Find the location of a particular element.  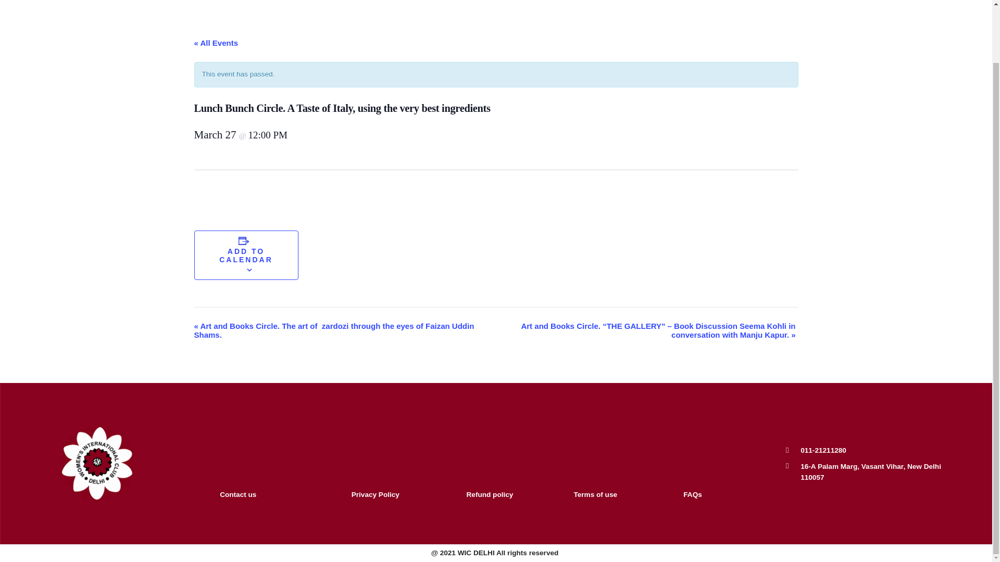

Privacy Policy is located at coordinates (375, 494).